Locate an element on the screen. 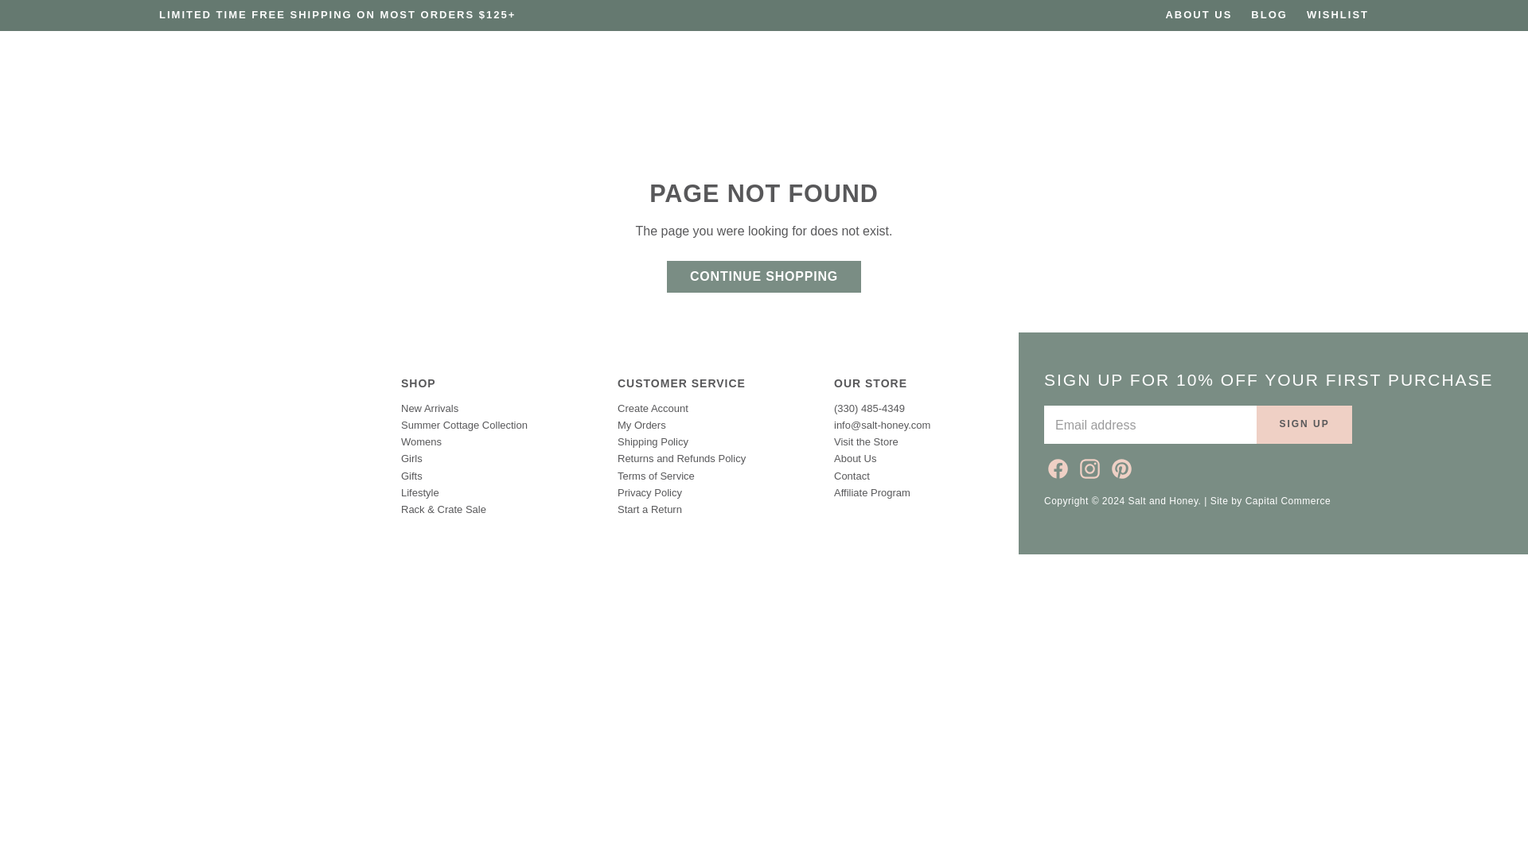 Image resolution: width=1528 pixels, height=859 pixels. ABOUT US is located at coordinates (1198, 15).